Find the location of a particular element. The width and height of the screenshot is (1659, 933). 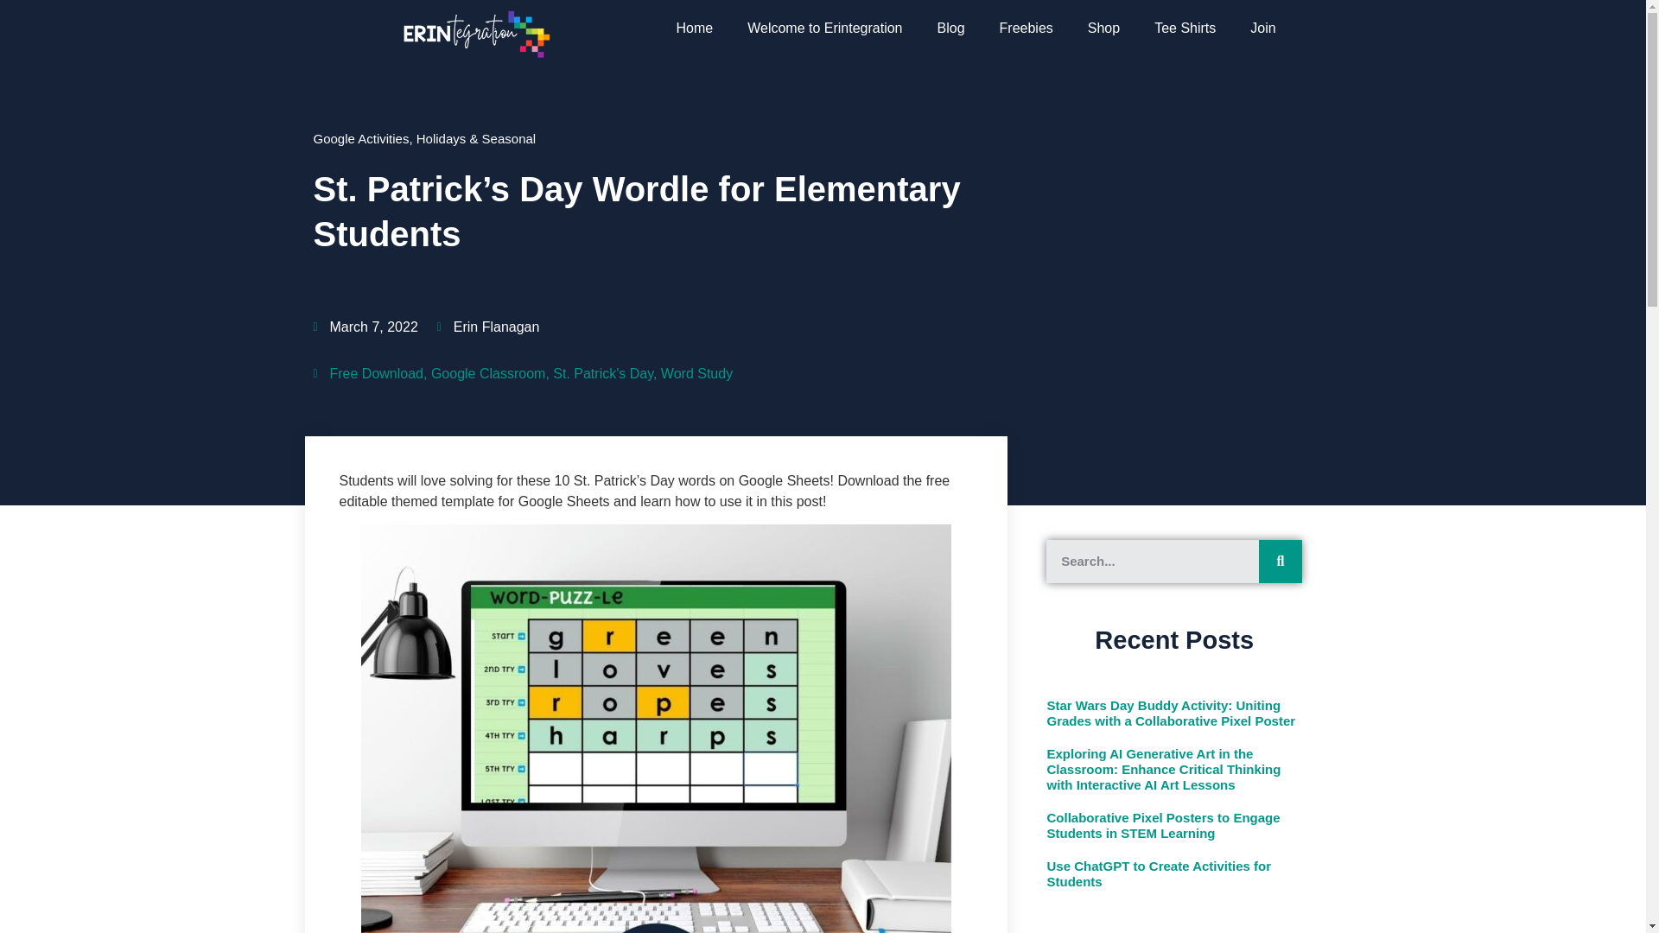

Use ChatGPT to Create Activities for Students is located at coordinates (1158, 873).